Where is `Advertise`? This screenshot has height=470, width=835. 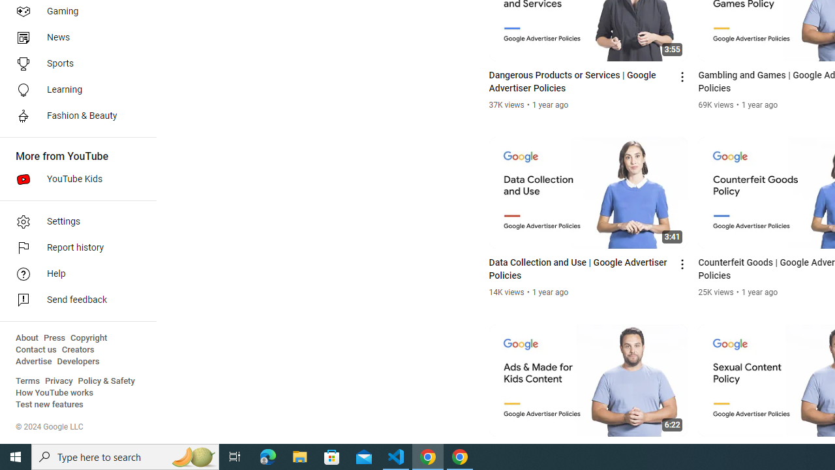
Advertise is located at coordinates (34, 362).